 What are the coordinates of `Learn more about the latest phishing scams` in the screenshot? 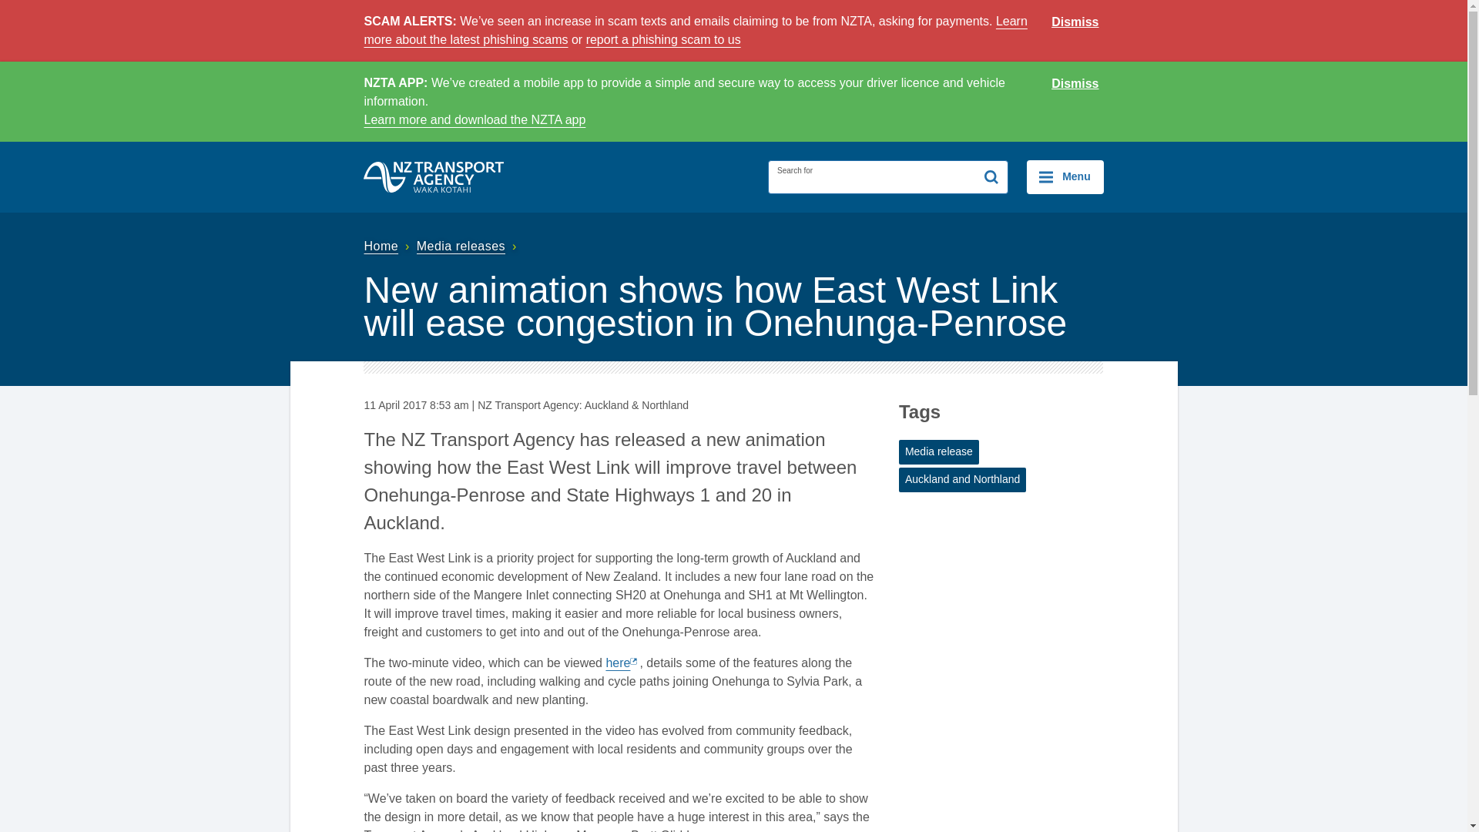 It's located at (695, 31).